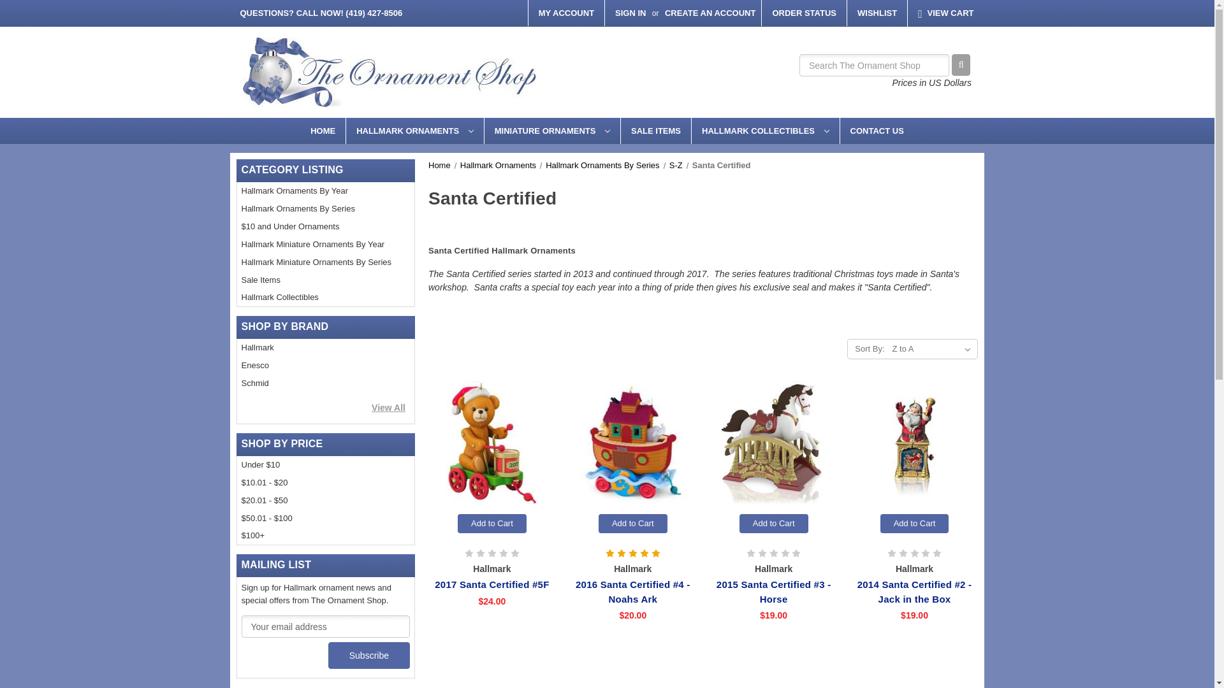  What do you see at coordinates (326, 209) in the screenshot?
I see `Hallmark Ornaments By Series` at bounding box center [326, 209].